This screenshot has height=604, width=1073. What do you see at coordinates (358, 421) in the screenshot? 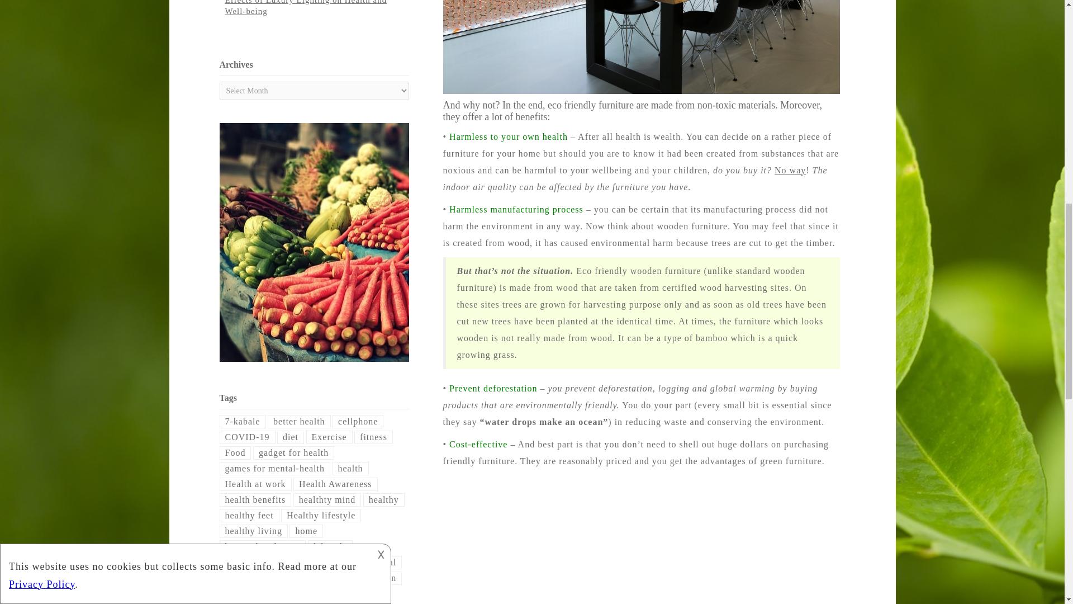
I see `cellphone` at bounding box center [358, 421].